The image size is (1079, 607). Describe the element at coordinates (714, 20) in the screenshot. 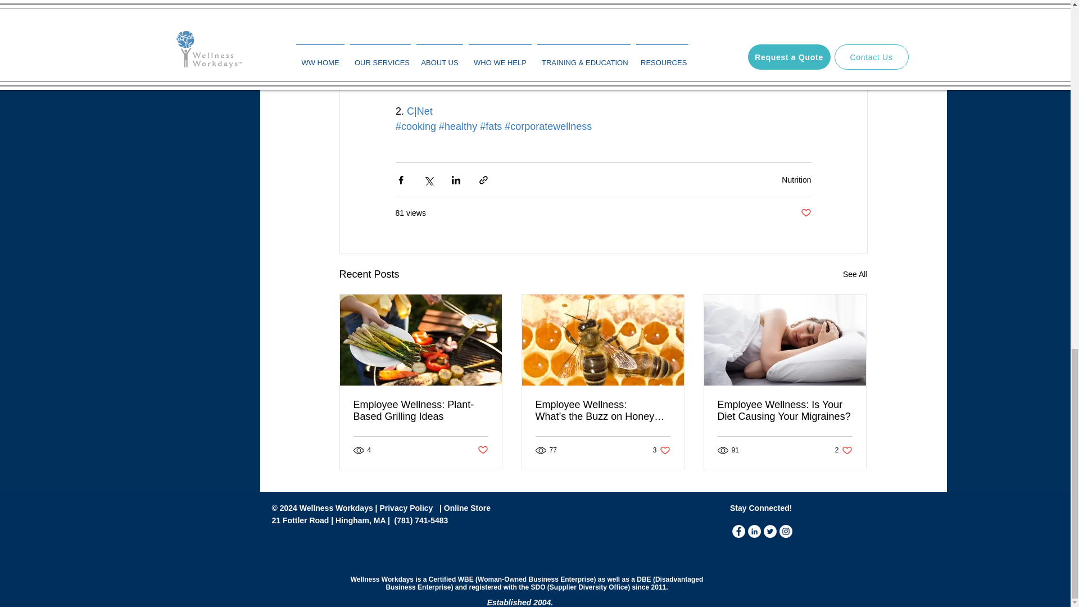

I see `brochure` at that location.